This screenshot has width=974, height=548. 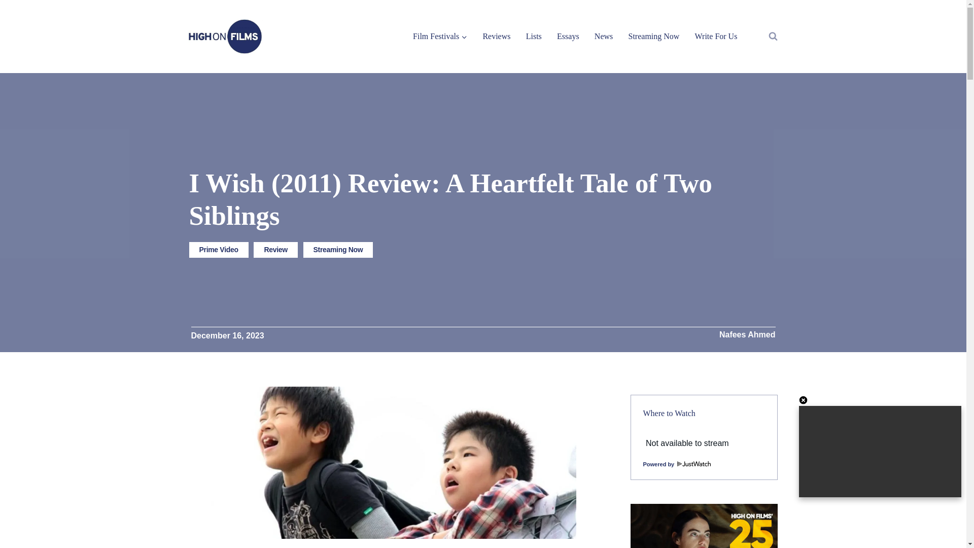 What do you see at coordinates (338, 250) in the screenshot?
I see `Streaming Now` at bounding box center [338, 250].